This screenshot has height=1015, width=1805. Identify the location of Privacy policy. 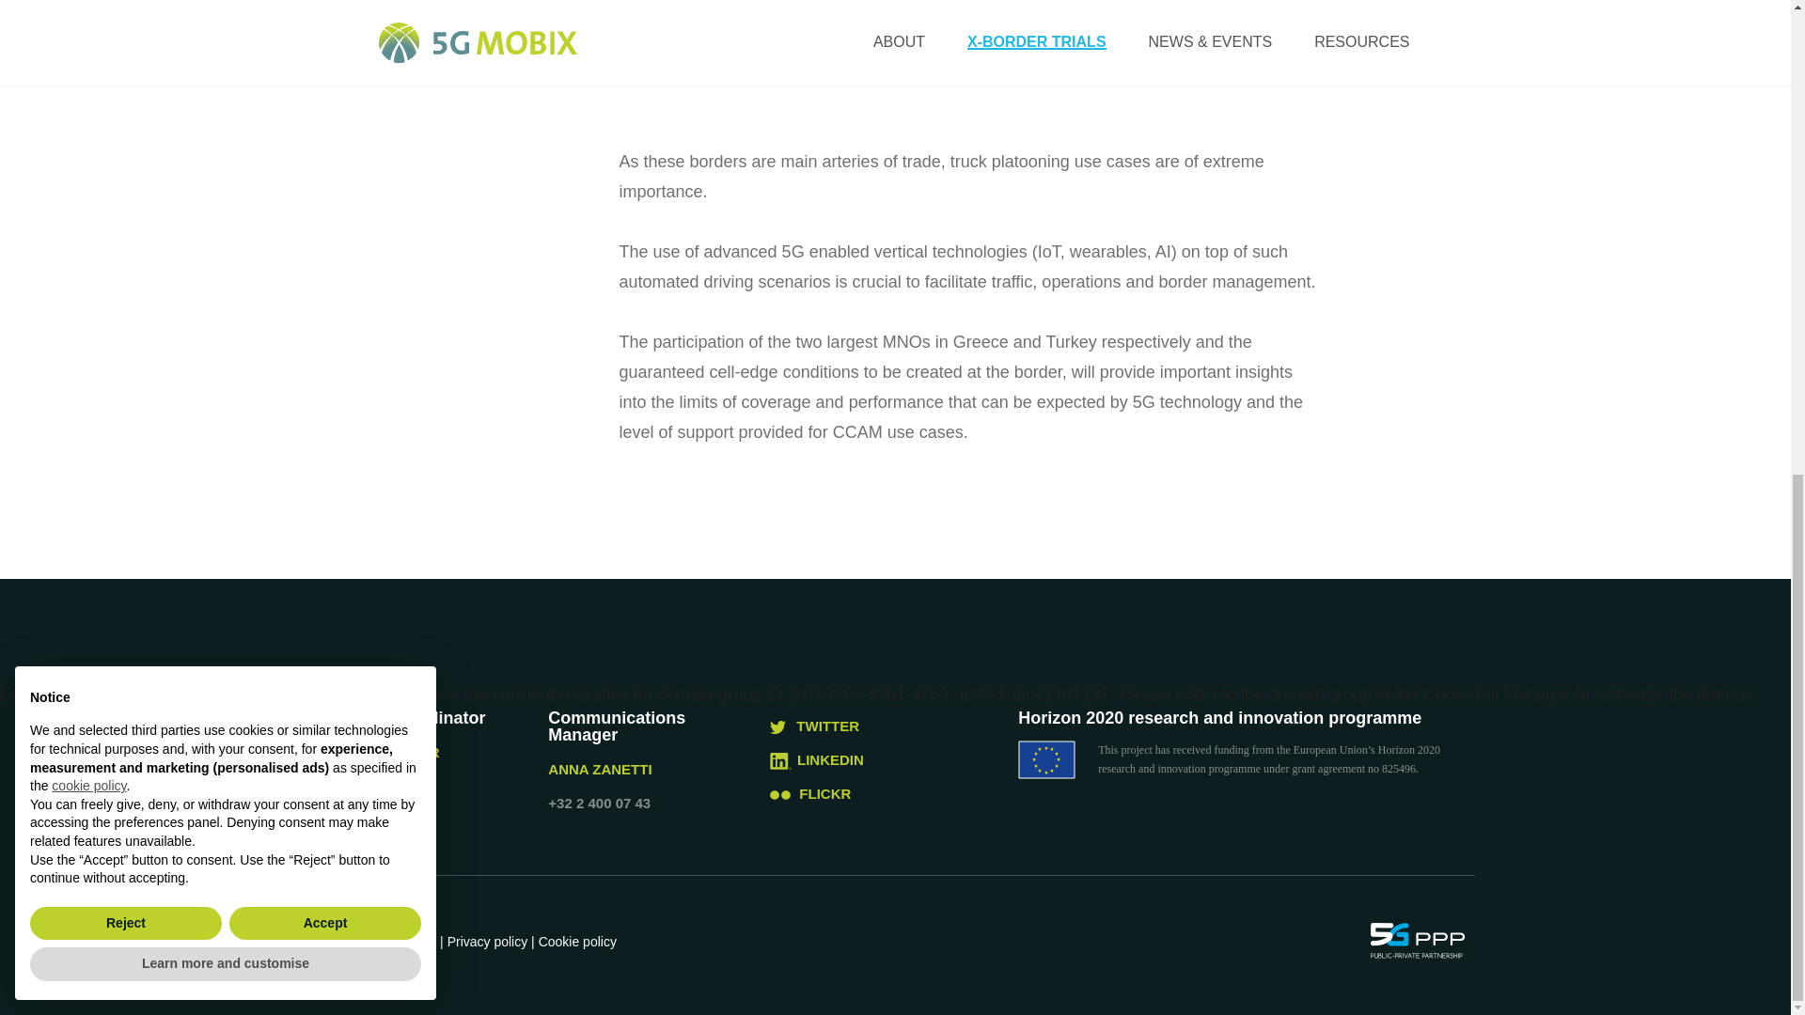
(488, 941).